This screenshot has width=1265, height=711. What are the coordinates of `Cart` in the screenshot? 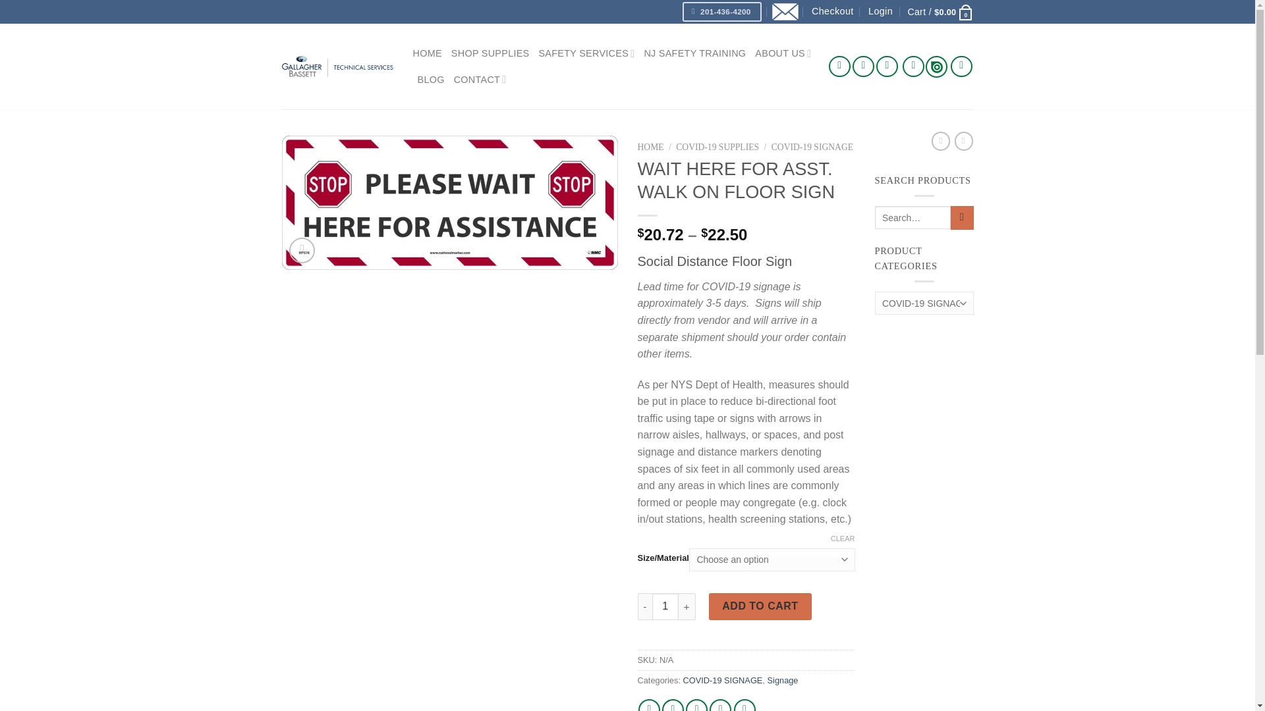 It's located at (940, 12).